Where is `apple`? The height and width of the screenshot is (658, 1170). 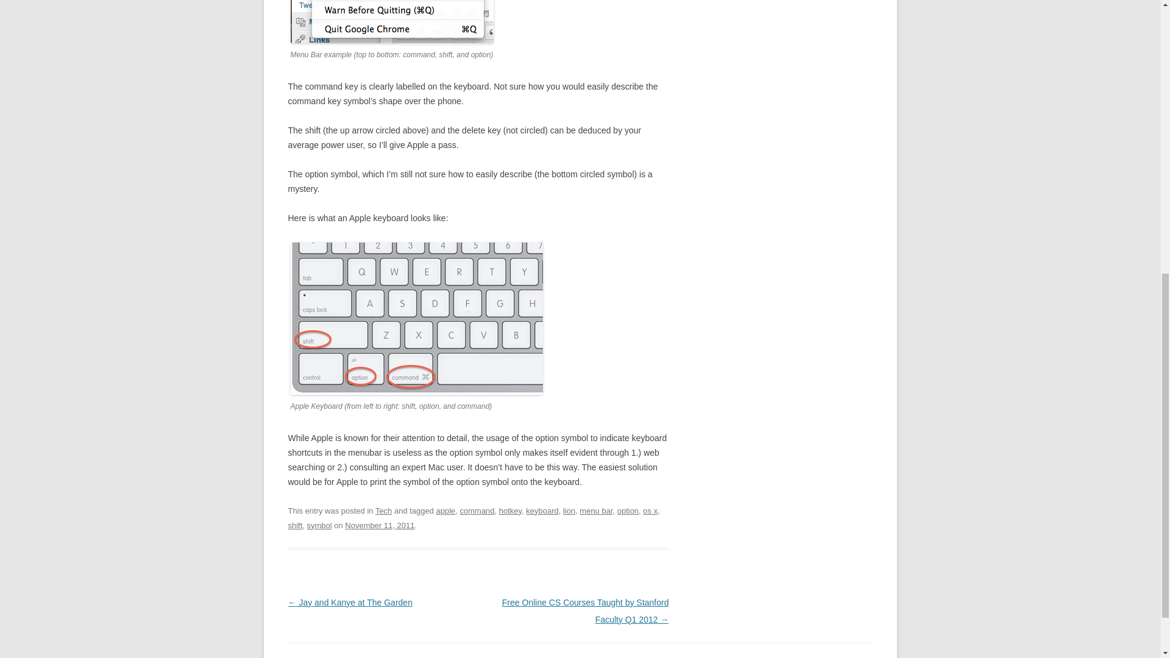
apple is located at coordinates (446, 511).